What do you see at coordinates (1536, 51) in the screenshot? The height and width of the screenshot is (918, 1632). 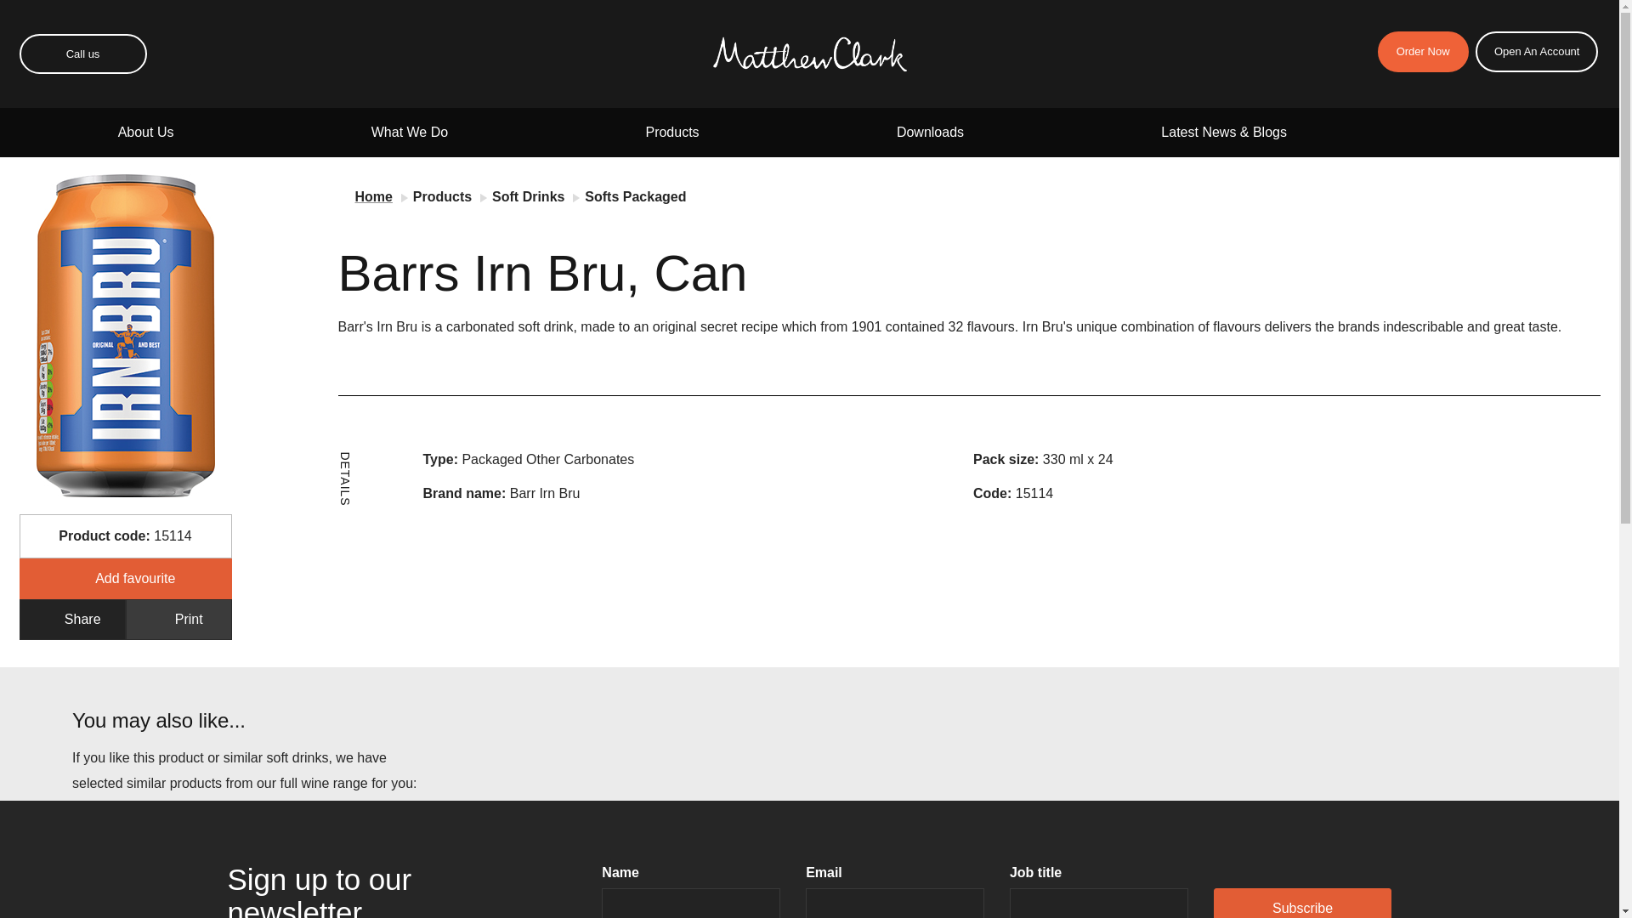 I see `Open An Account` at bounding box center [1536, 51].